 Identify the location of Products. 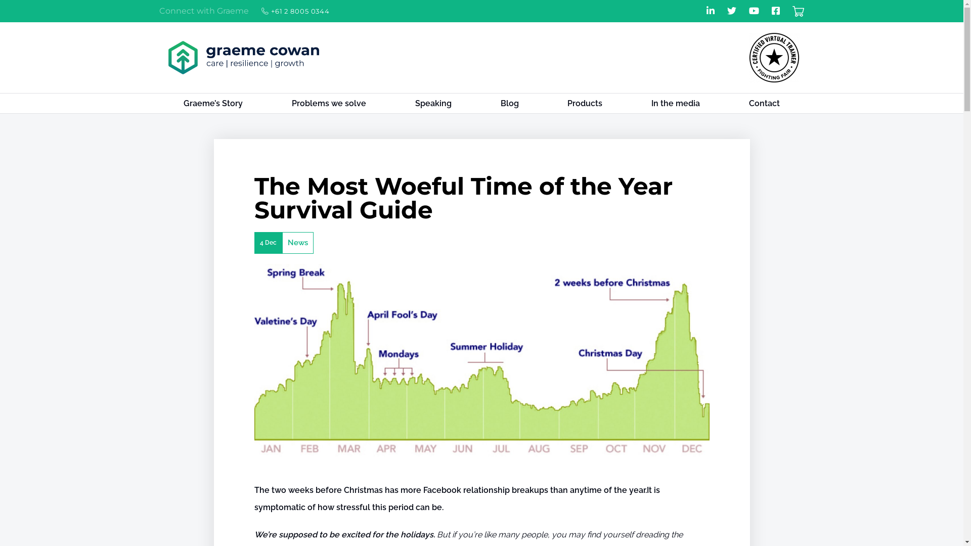
(585, 103).